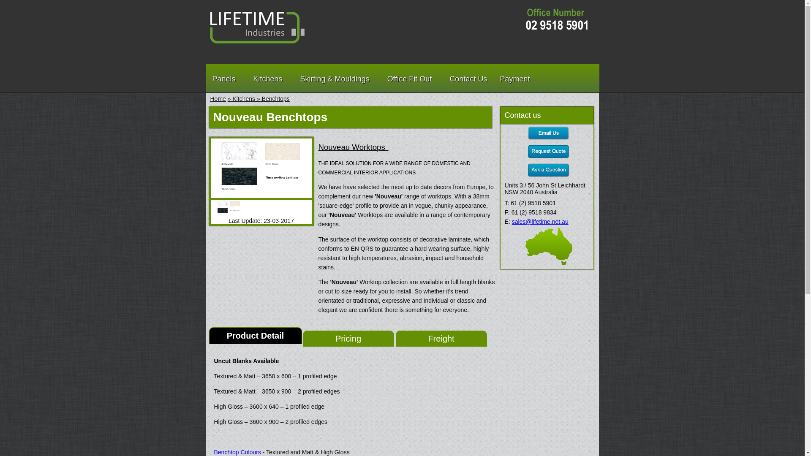  What do you see at coordinates (255, 336) in the screenshot?
I see `Product Detail` at bounding box center [255, 336].